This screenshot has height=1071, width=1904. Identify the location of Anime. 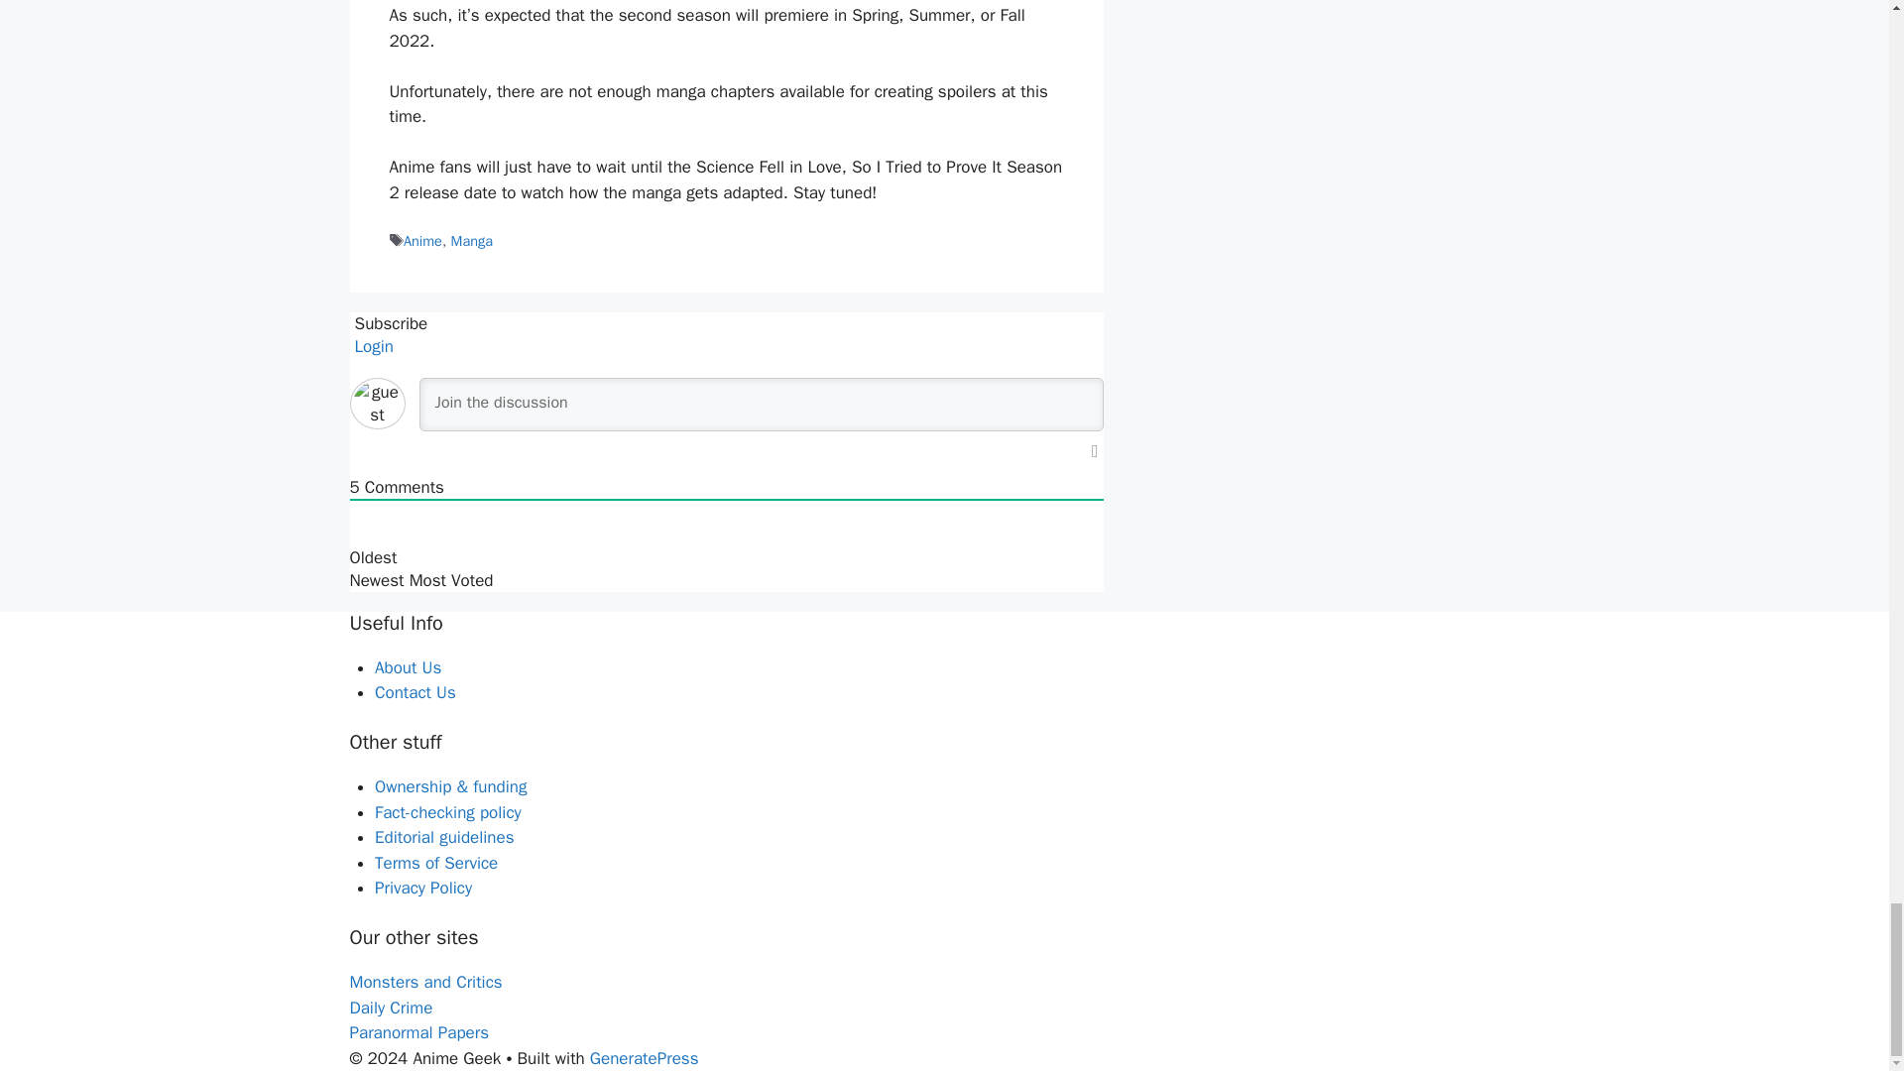
(422, 240).